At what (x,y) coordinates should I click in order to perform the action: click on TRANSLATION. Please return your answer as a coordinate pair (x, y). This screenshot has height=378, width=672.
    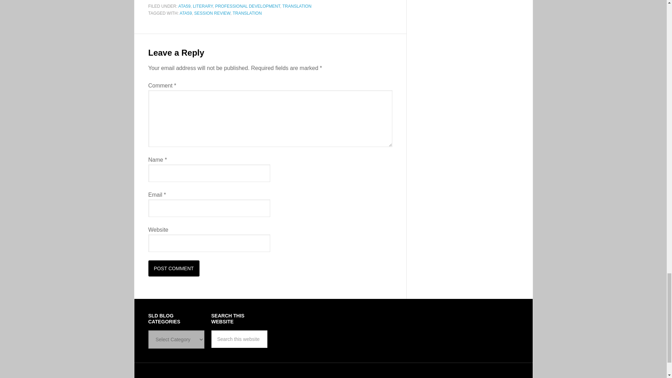
    Looking at the image, I should click on (247, 13).